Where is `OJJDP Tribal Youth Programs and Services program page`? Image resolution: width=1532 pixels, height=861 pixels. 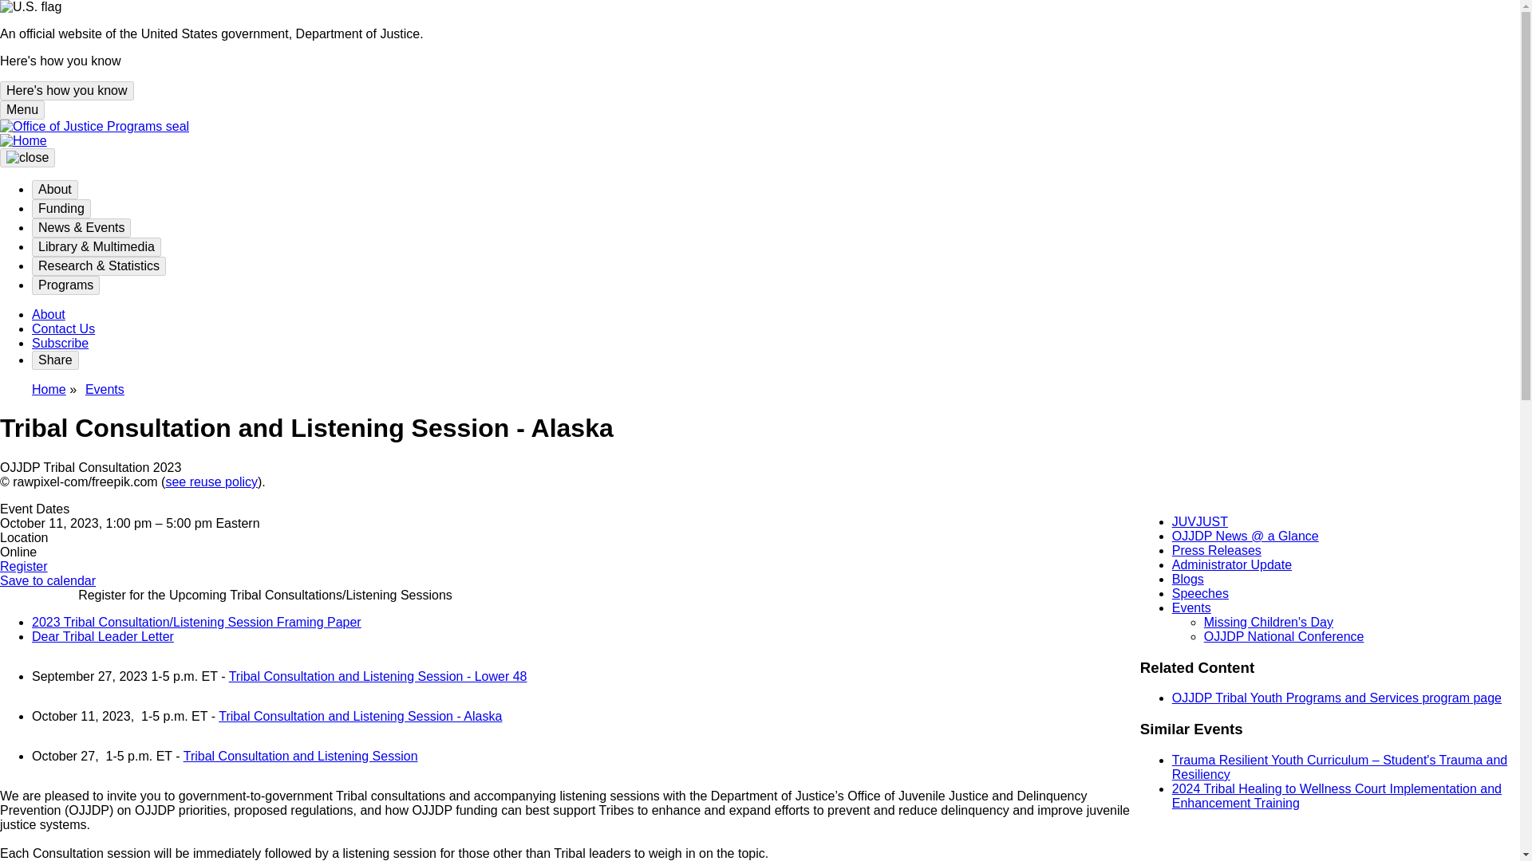 OJJDP Tribal Youth Programs and Services program page is located at coordinates (1336, 698).